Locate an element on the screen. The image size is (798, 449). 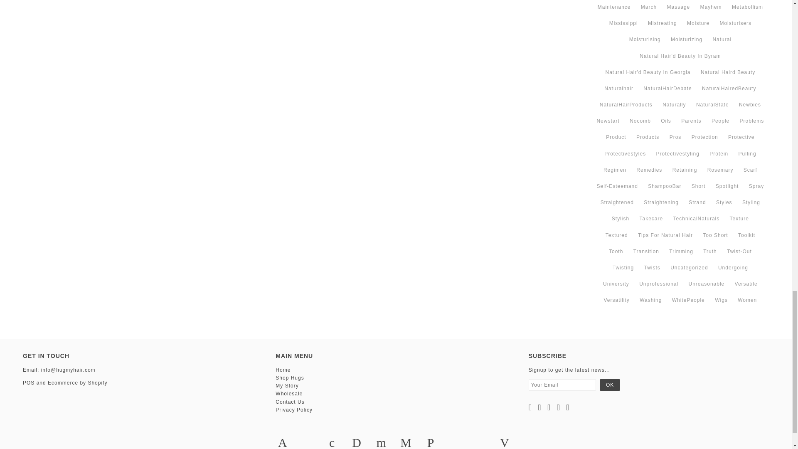
OK is located at coordinates (610, 385).